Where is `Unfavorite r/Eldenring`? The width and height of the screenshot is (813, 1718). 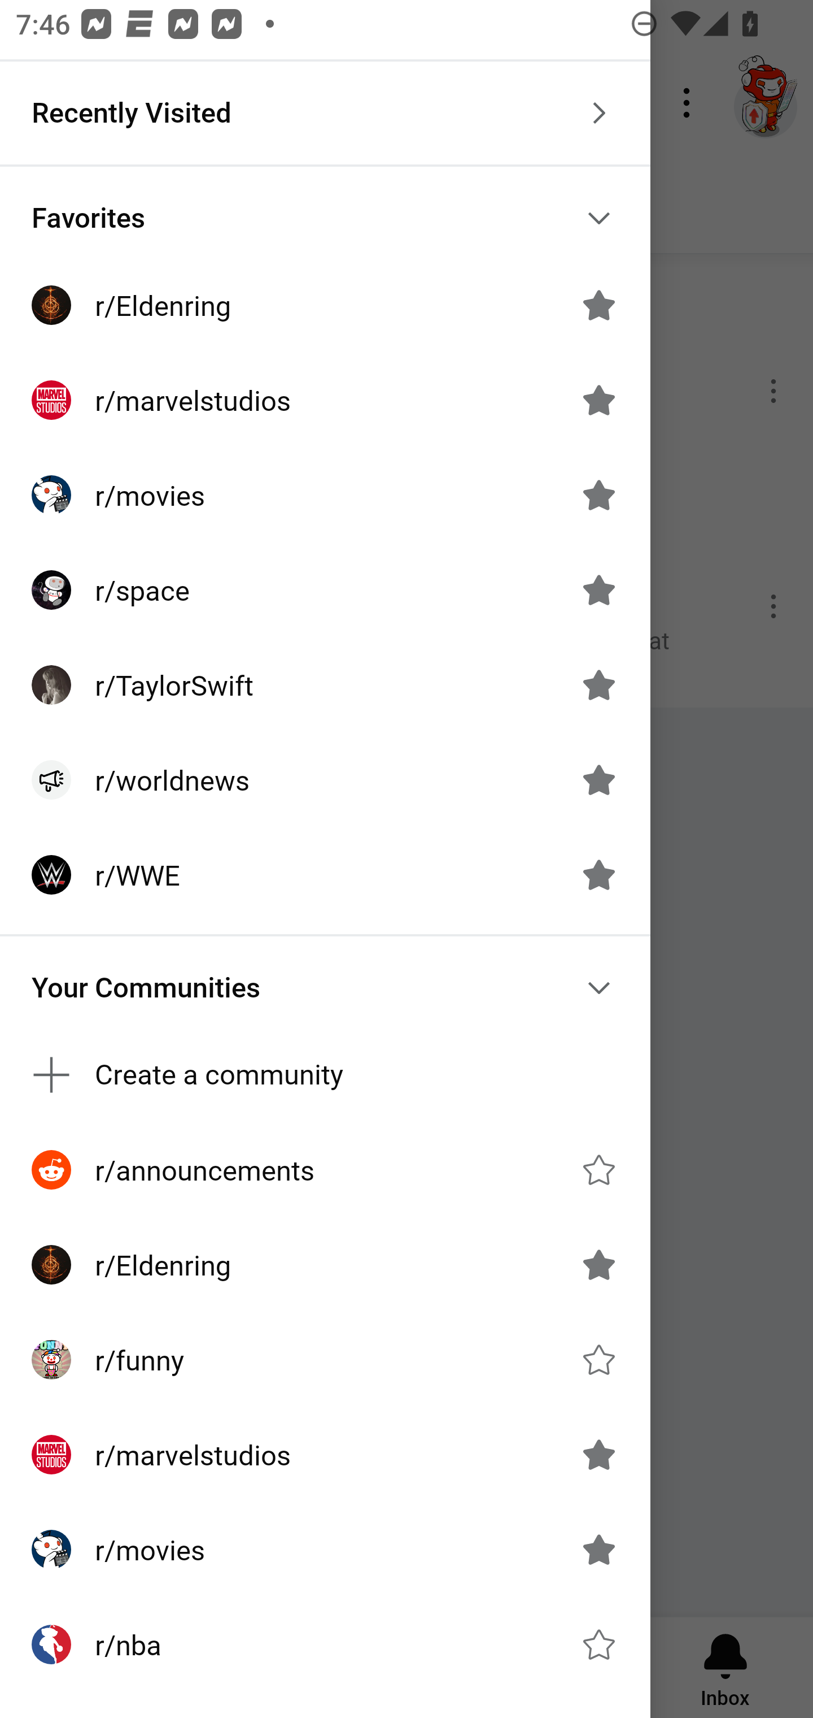 Unfavorite r/Eldenring is located at coordinates (598, 1265).